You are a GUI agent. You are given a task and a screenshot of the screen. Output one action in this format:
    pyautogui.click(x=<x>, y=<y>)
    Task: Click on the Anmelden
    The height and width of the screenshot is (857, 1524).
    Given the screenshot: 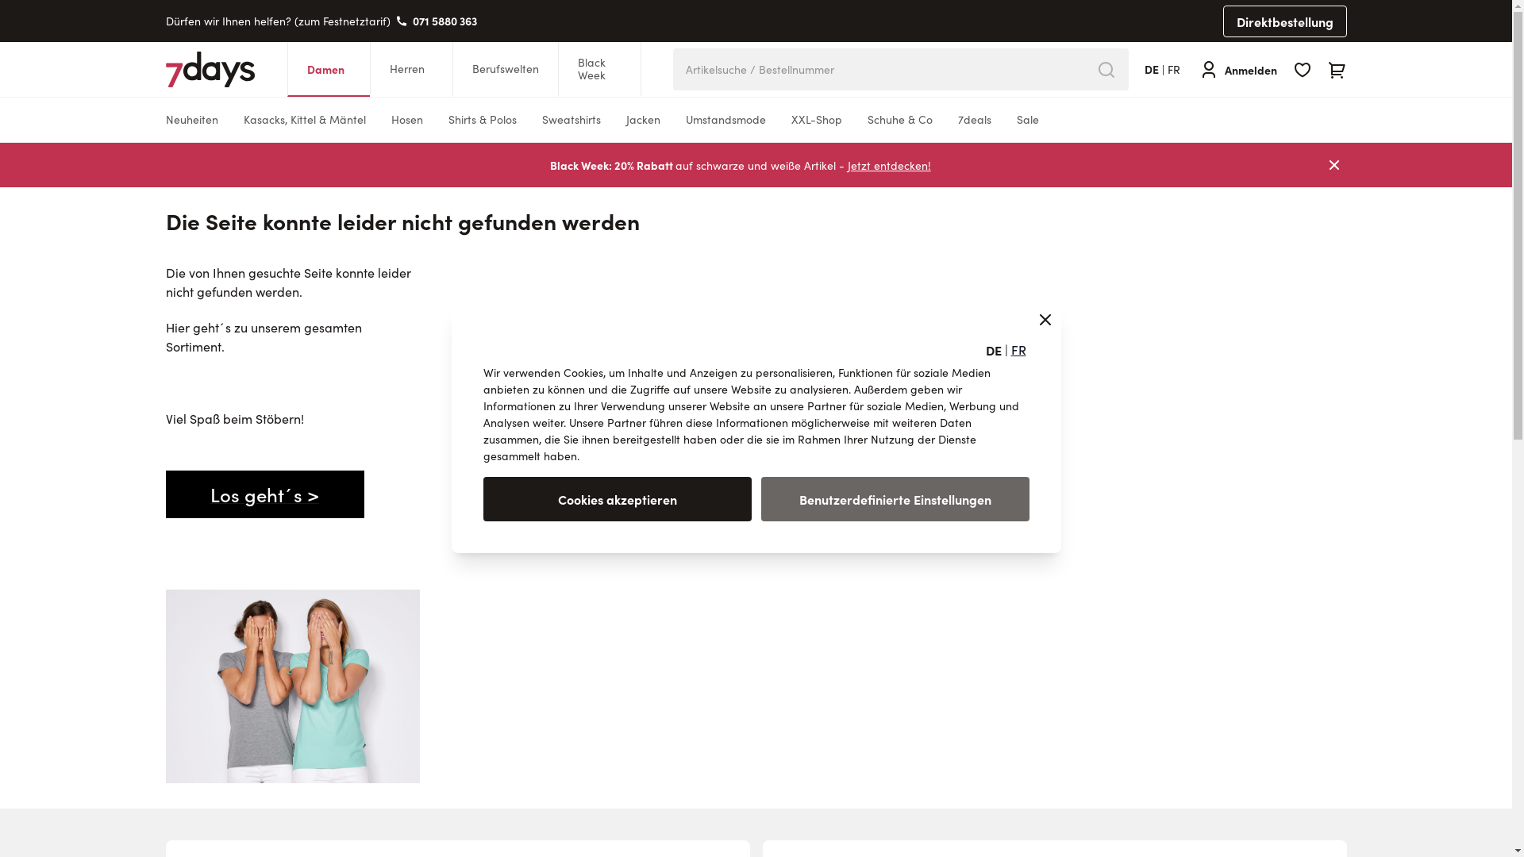 What is the action you would take?
    pyautogui.click(x=1237, y=70)
    